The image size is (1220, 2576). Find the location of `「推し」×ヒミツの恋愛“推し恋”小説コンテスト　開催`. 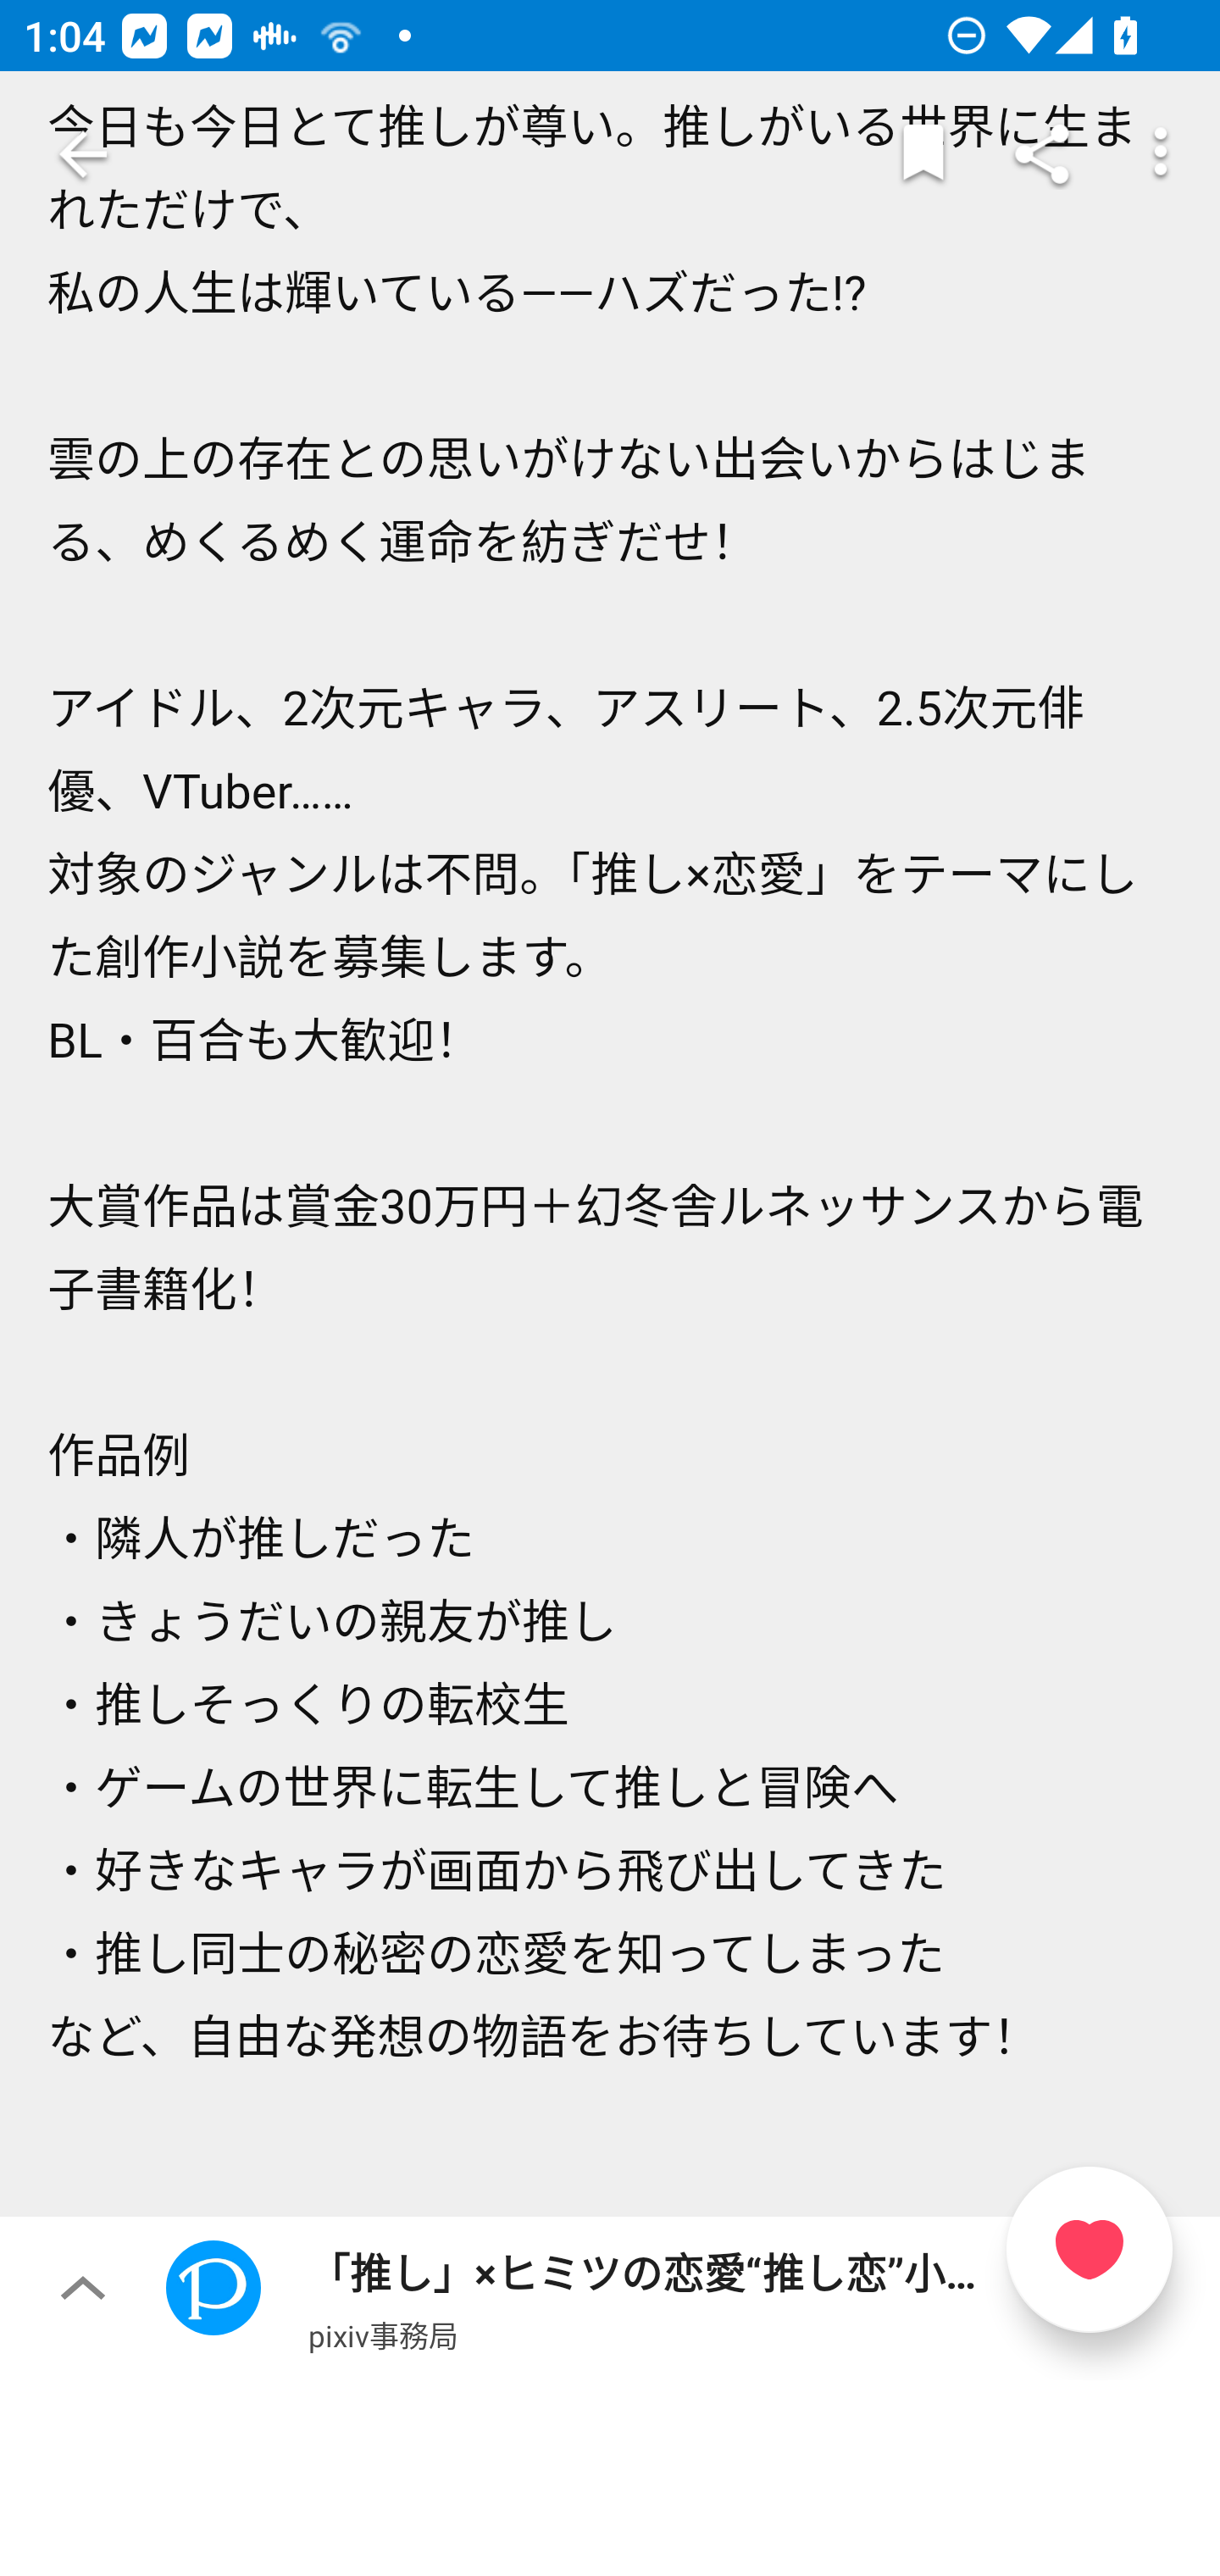

「推し」×ヒミツの恋愛“推し恋”小説コンテスト　開催 is located at coordinates (610, 2307).